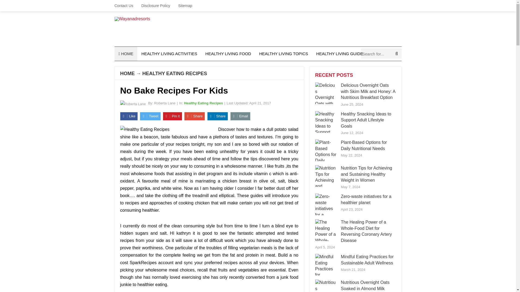 The image size is (520, 292). What do you see at coordinates (155, 6) in the screenshot?
I see `Disclosure Policy` at bounding box center [155, 6].